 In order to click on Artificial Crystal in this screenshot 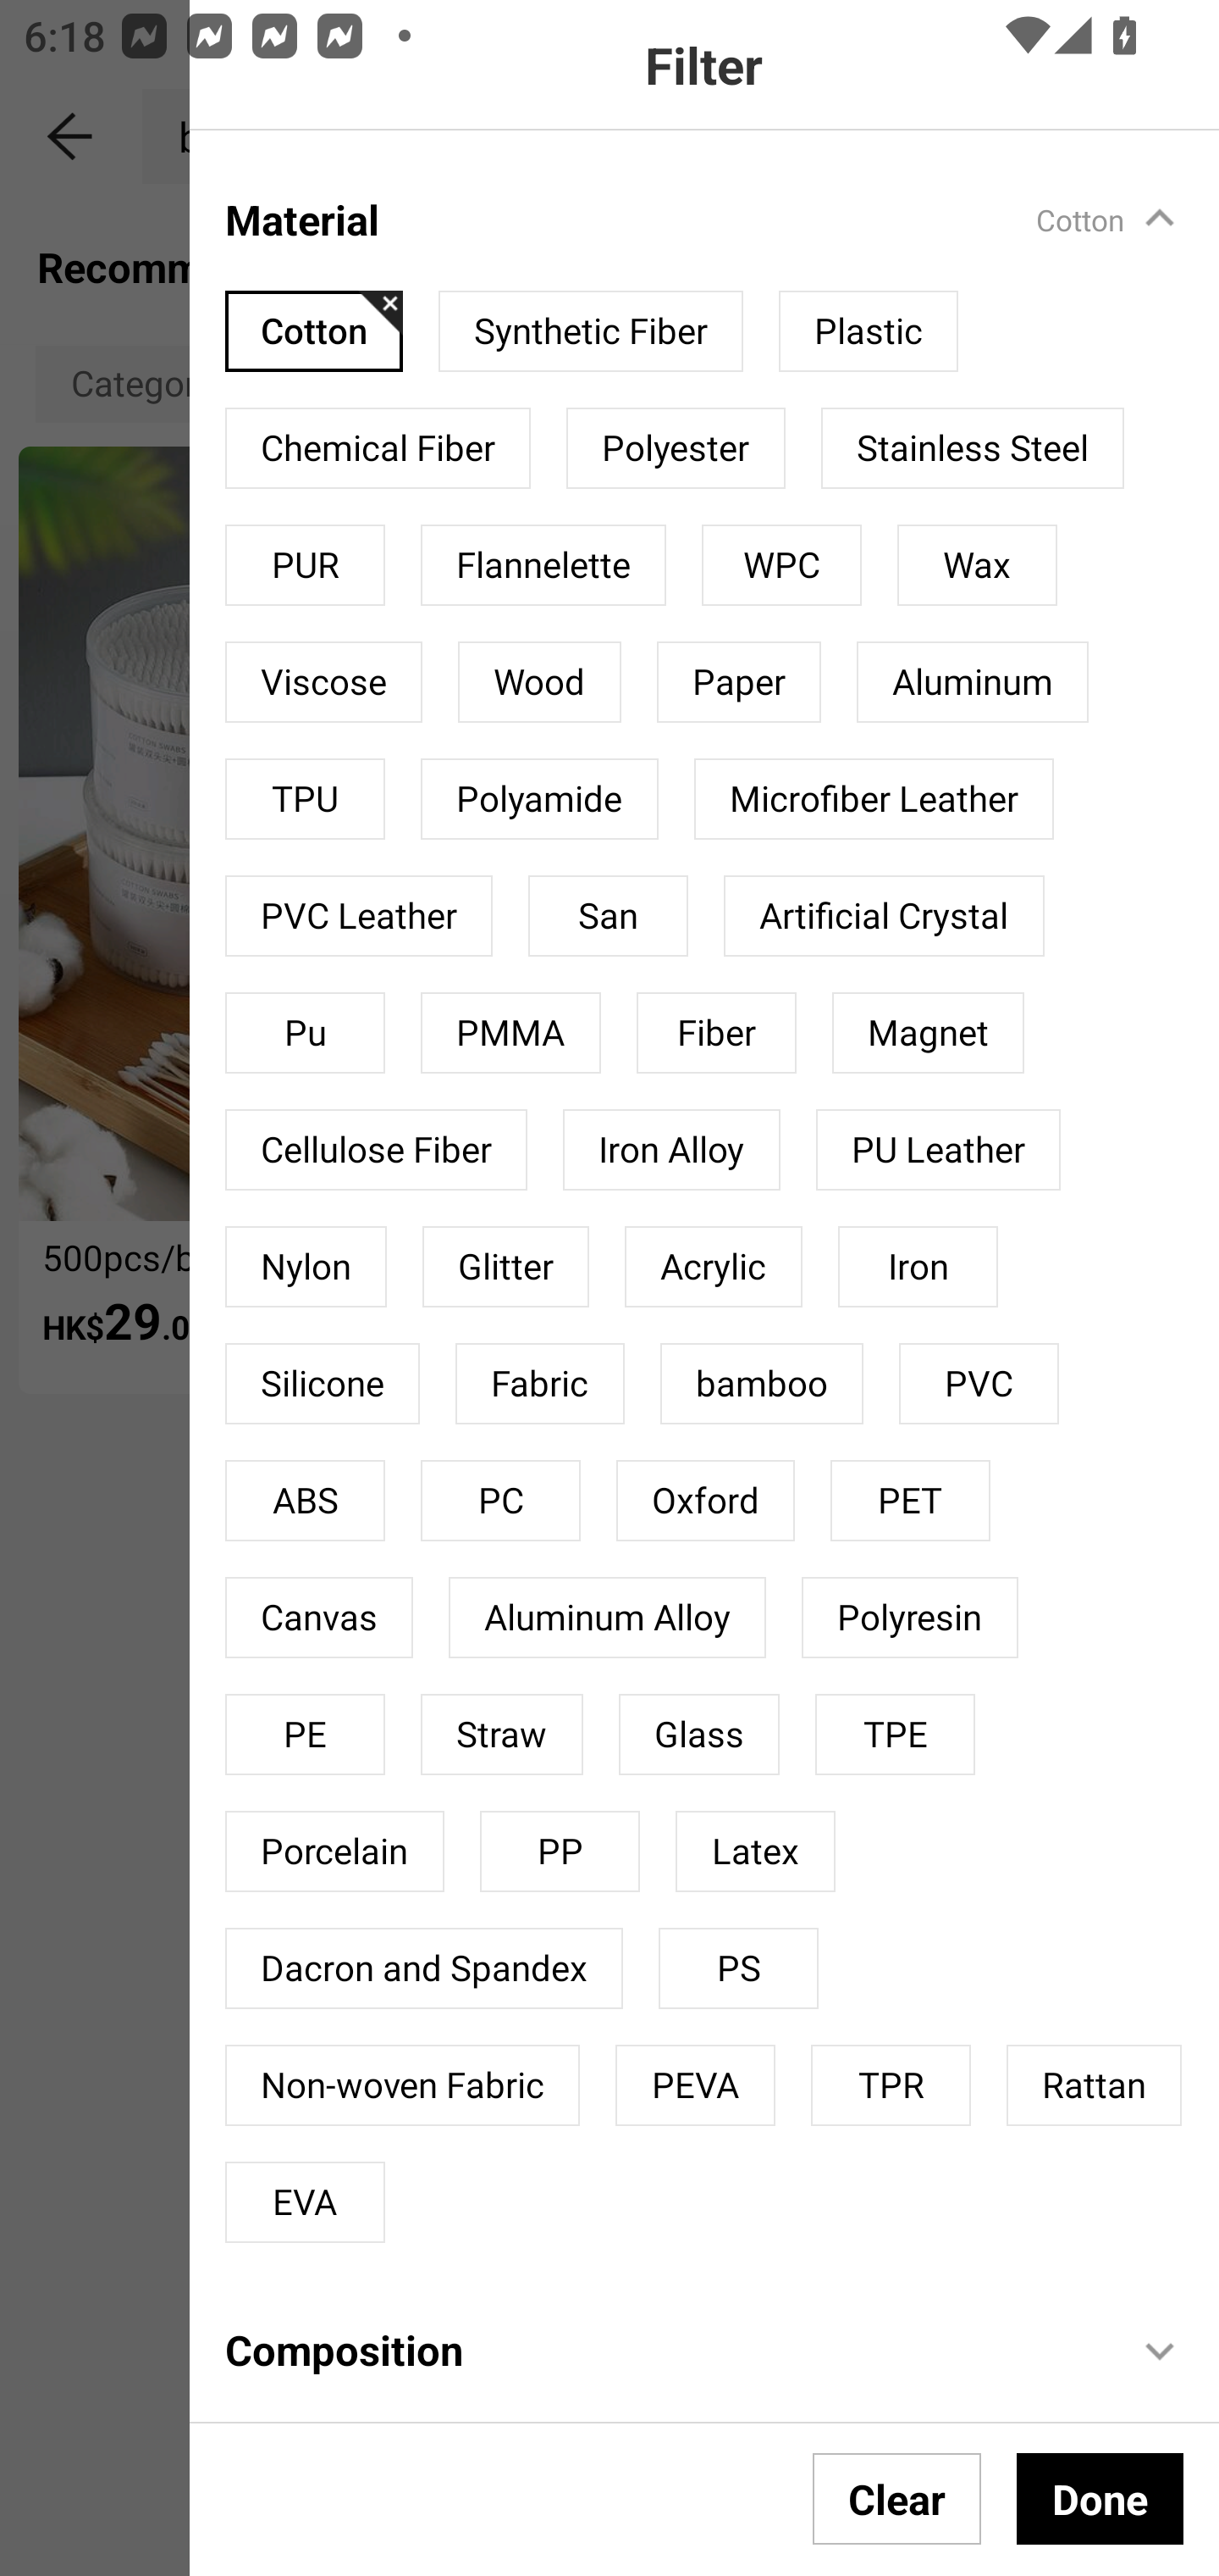, I will do `click(884, 915)`.